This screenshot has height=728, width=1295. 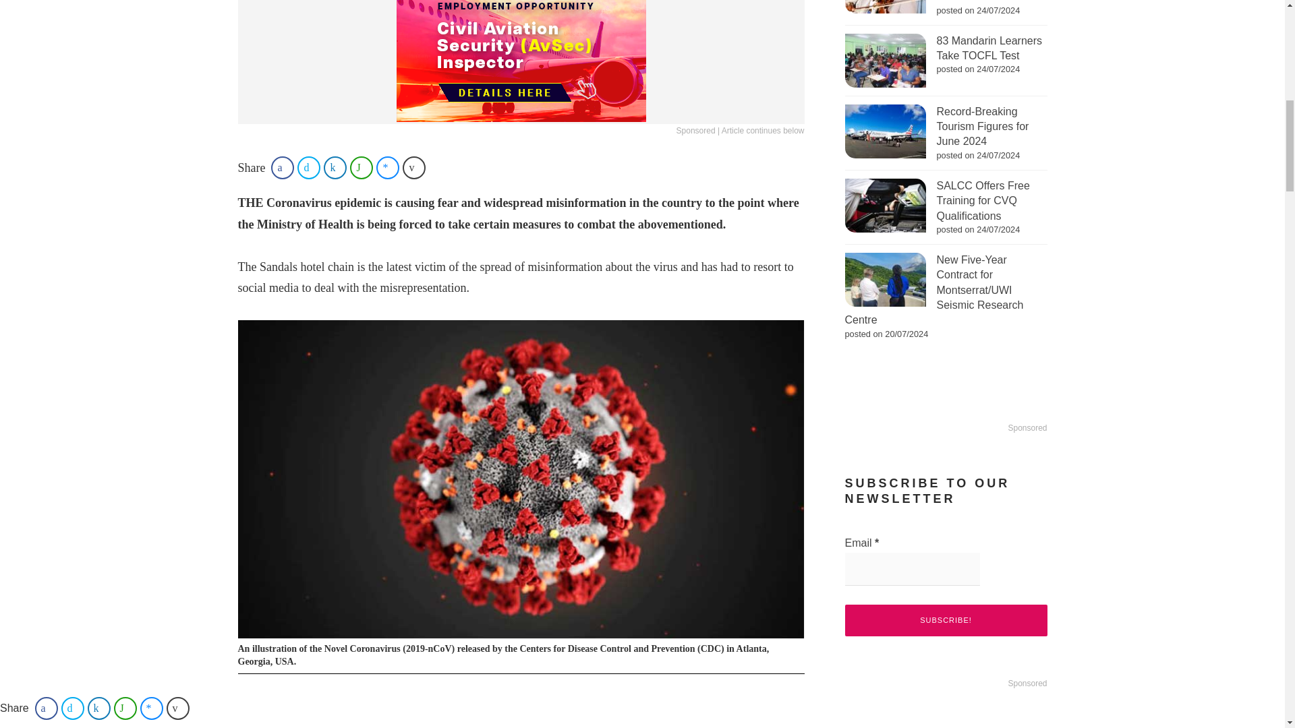 What do you see at coordinates (282, 167) in the screenshot?
I see `Share on Facebook` at bounding box center [282, 167].